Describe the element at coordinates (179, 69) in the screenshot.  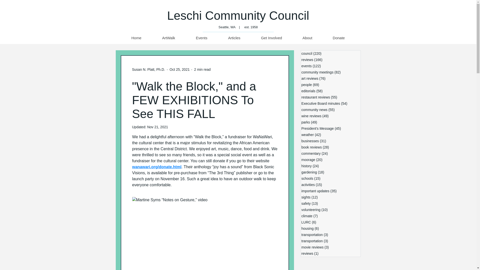
I see `Oct 25, 2021` at that location.